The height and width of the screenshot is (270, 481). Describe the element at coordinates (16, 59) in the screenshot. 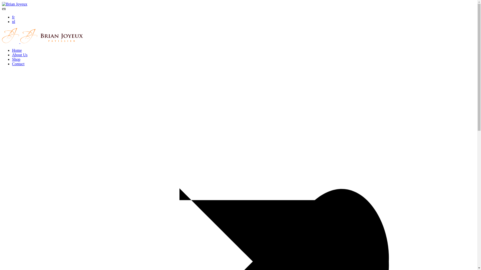

I see `Shop` at that location.